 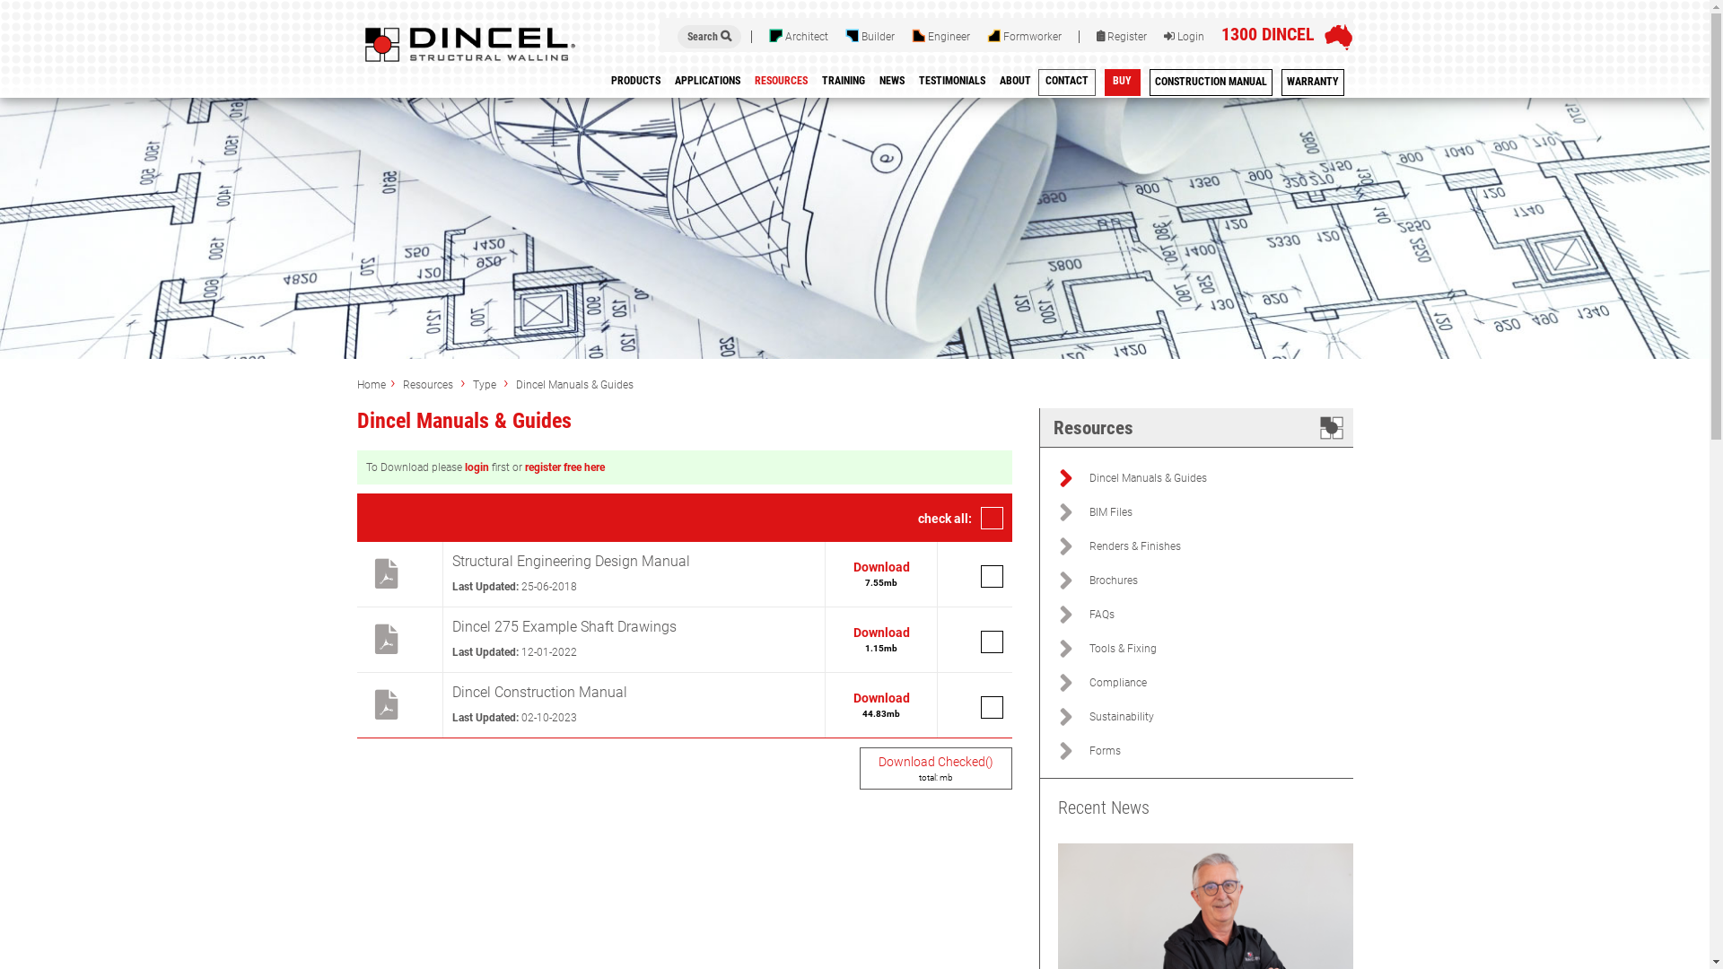 What do you see at coordinates (1221, 717) in the screenshot?
I see `Sustainability` at bounding box center [1221, 717].